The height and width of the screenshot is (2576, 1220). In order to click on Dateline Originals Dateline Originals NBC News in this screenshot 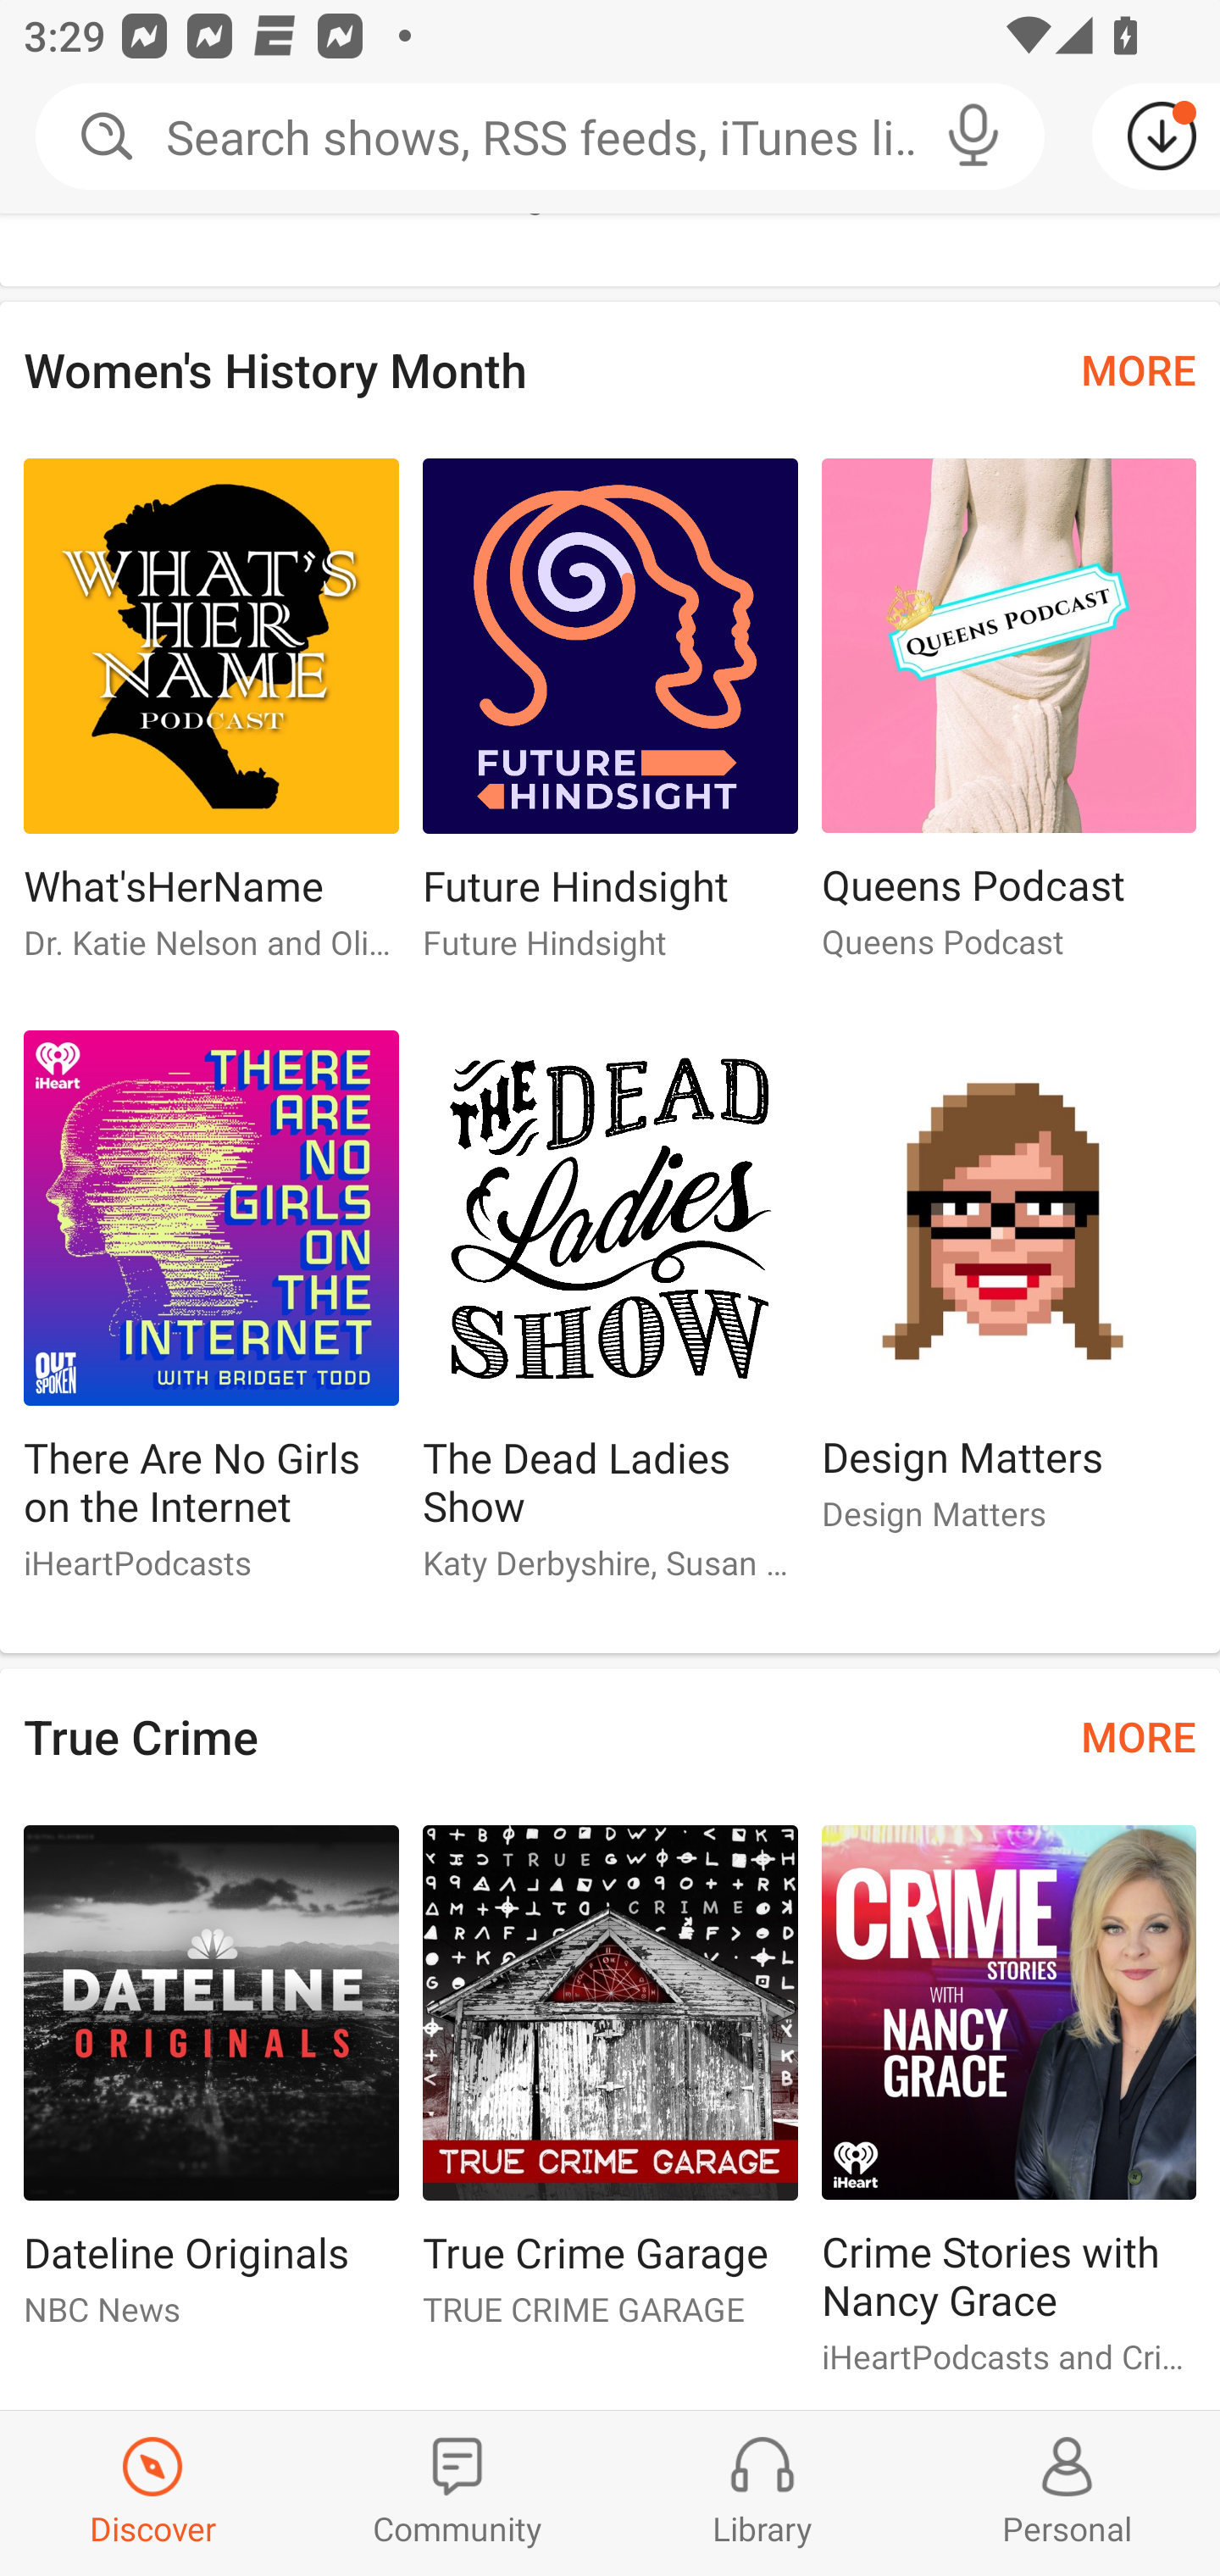, I will do `click(210, 2090)`.